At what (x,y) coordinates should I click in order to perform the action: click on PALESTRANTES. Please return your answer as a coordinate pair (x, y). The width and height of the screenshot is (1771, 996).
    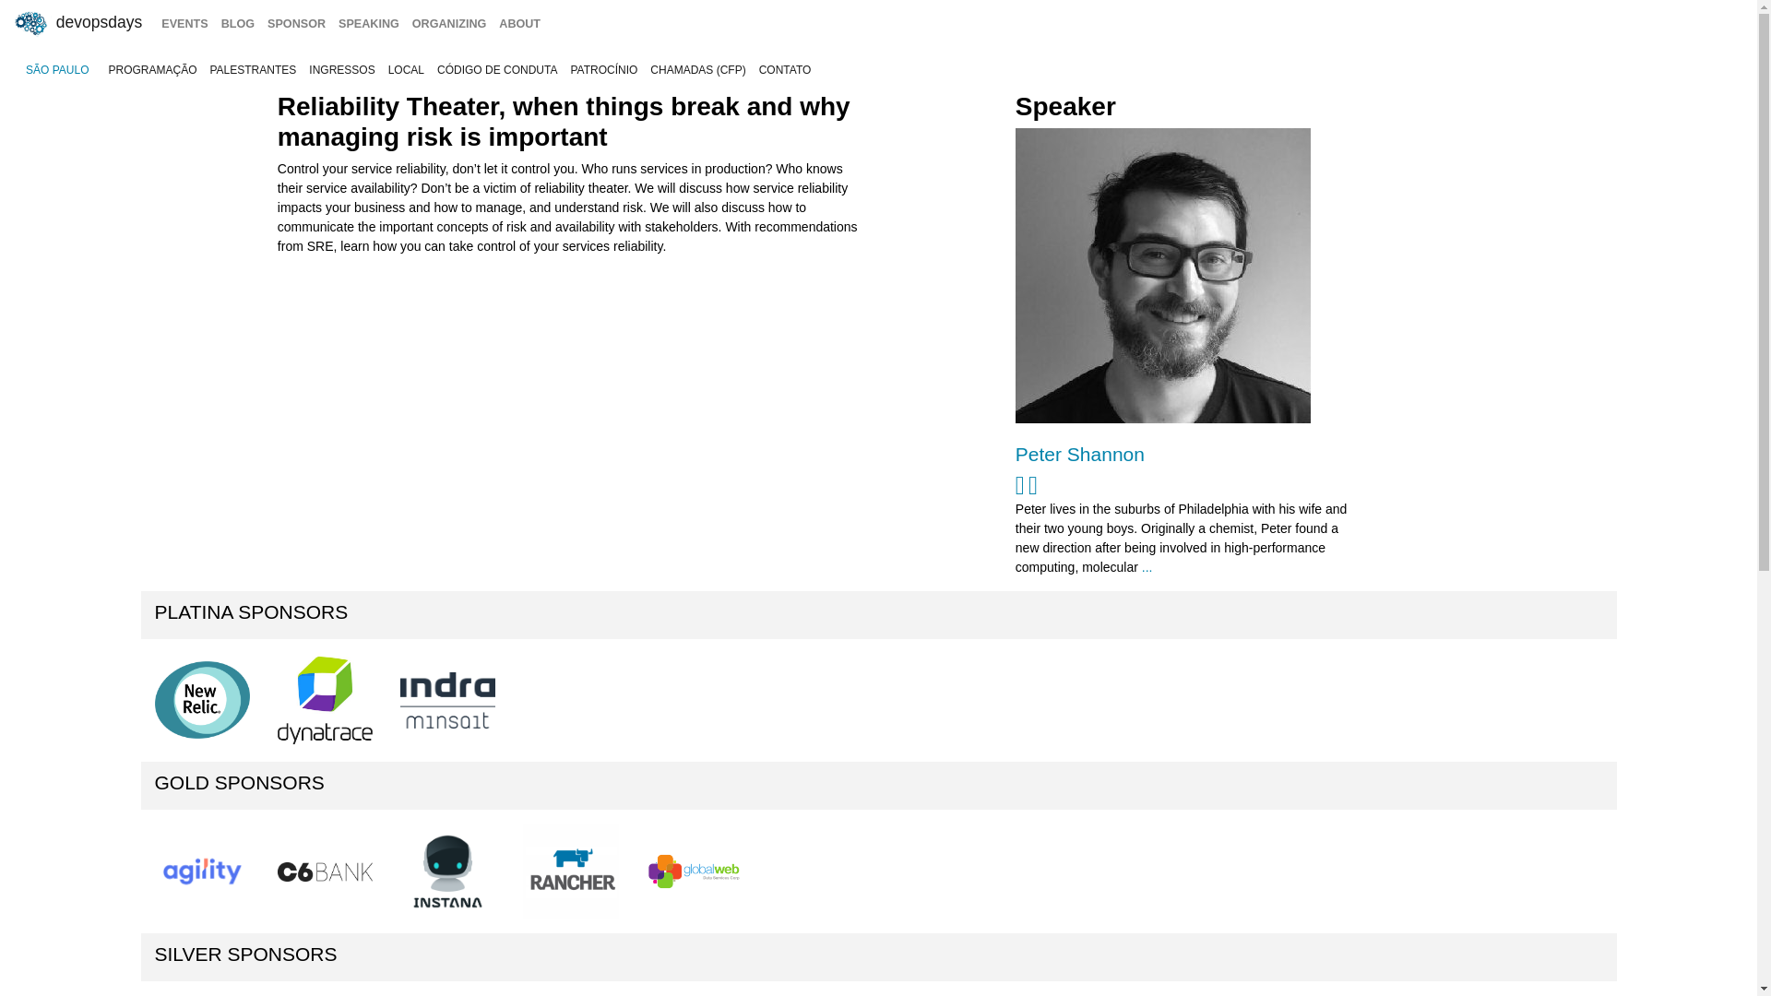
    Looking at the image, I should click on (253, 70).